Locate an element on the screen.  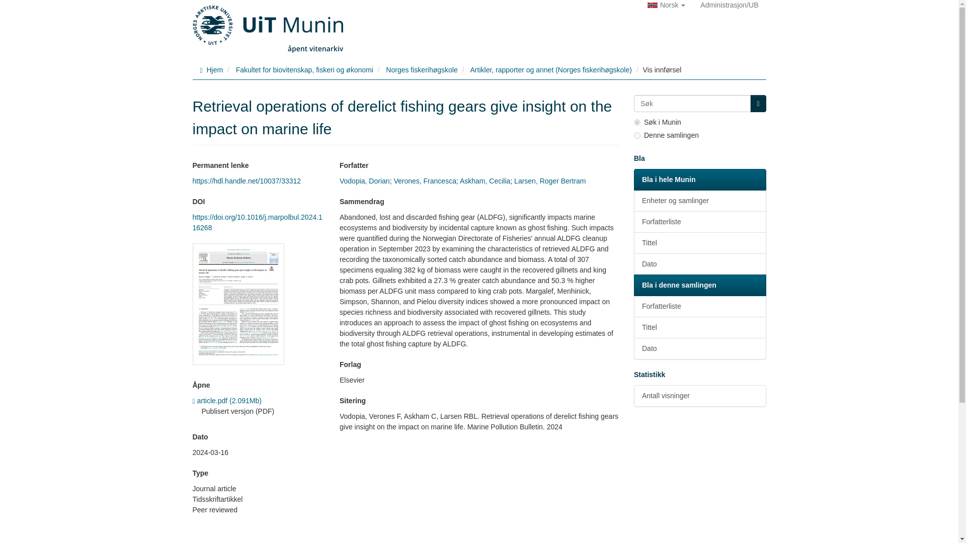
Hjem is located at coordinates (214, 69).